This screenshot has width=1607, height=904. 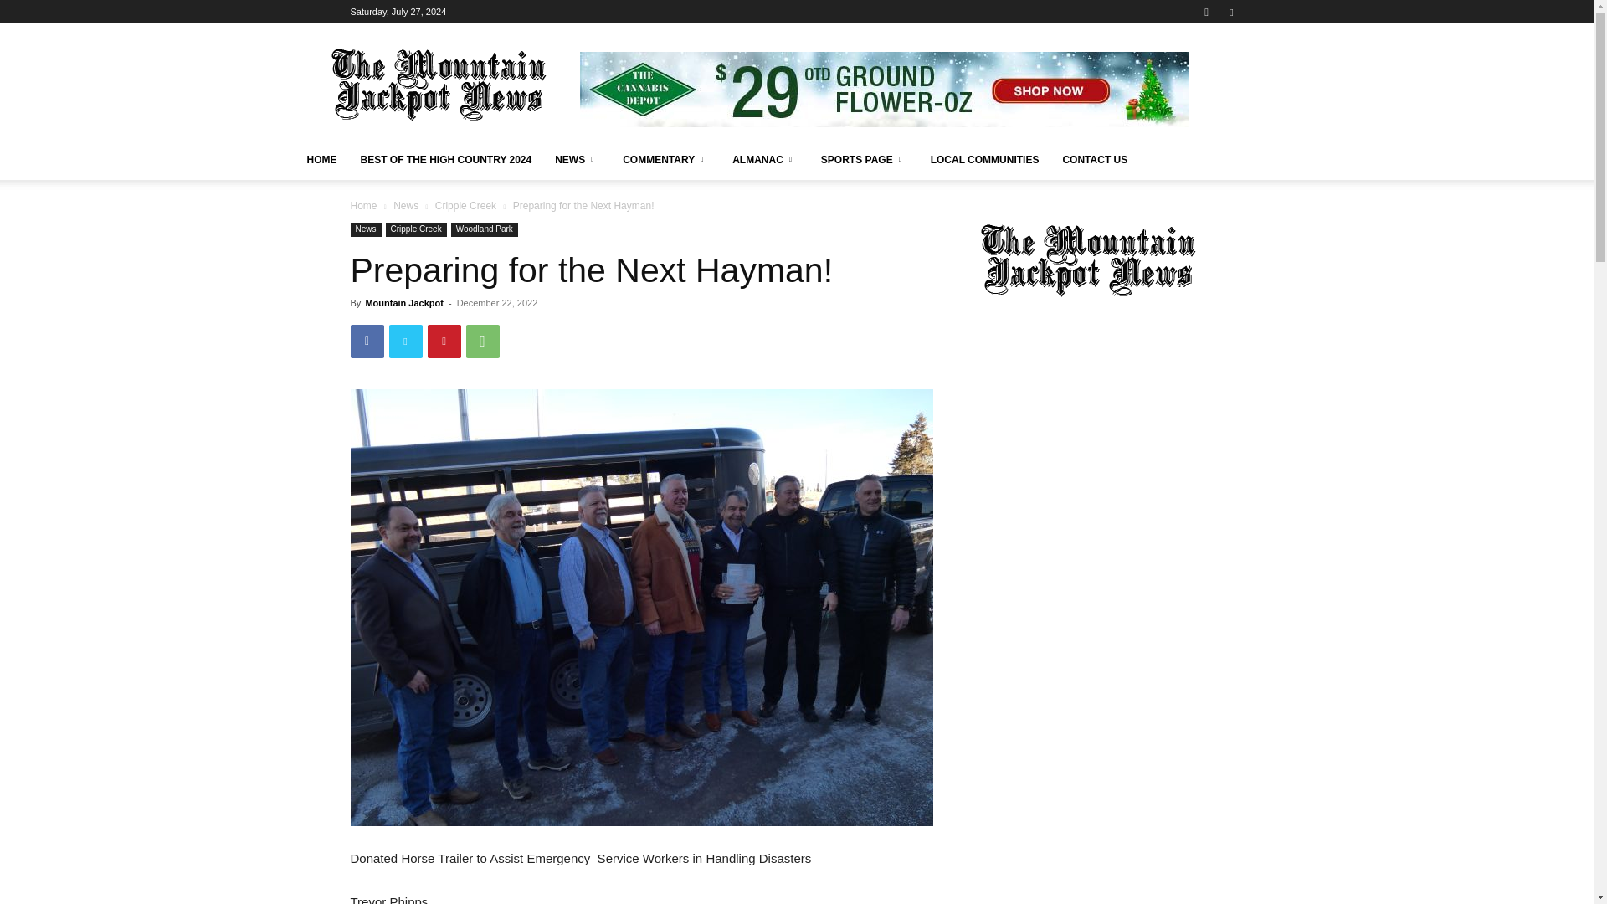 I want to click on Facebook, so click(x=367, y=341).